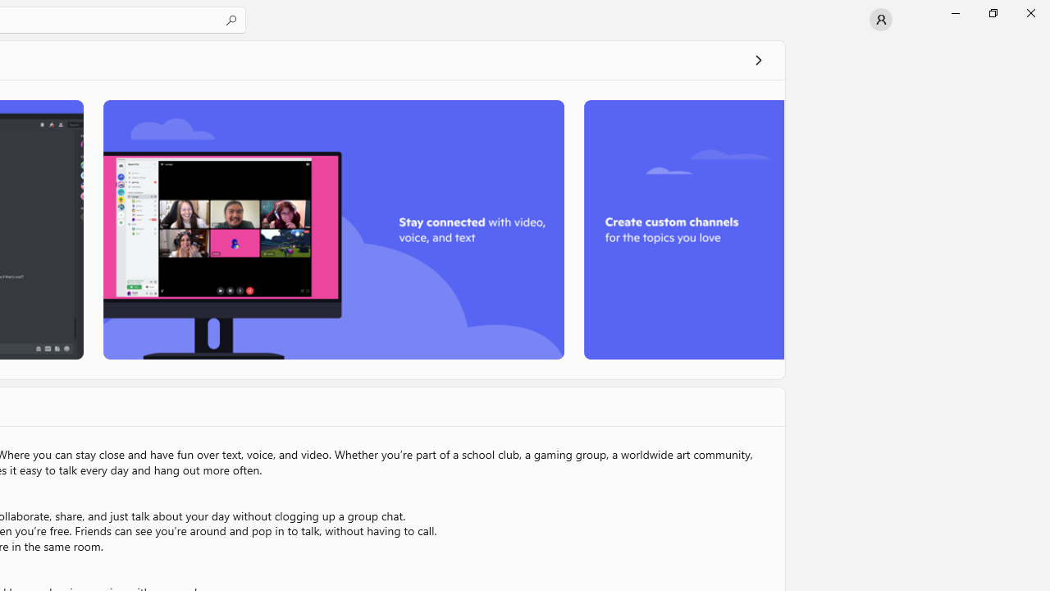 This screenshot has height=591, width=1050. What do you see at coordinates (684, 229) in the screenshot?
I see `Screenshot 3` at bounding box center [684, 229].